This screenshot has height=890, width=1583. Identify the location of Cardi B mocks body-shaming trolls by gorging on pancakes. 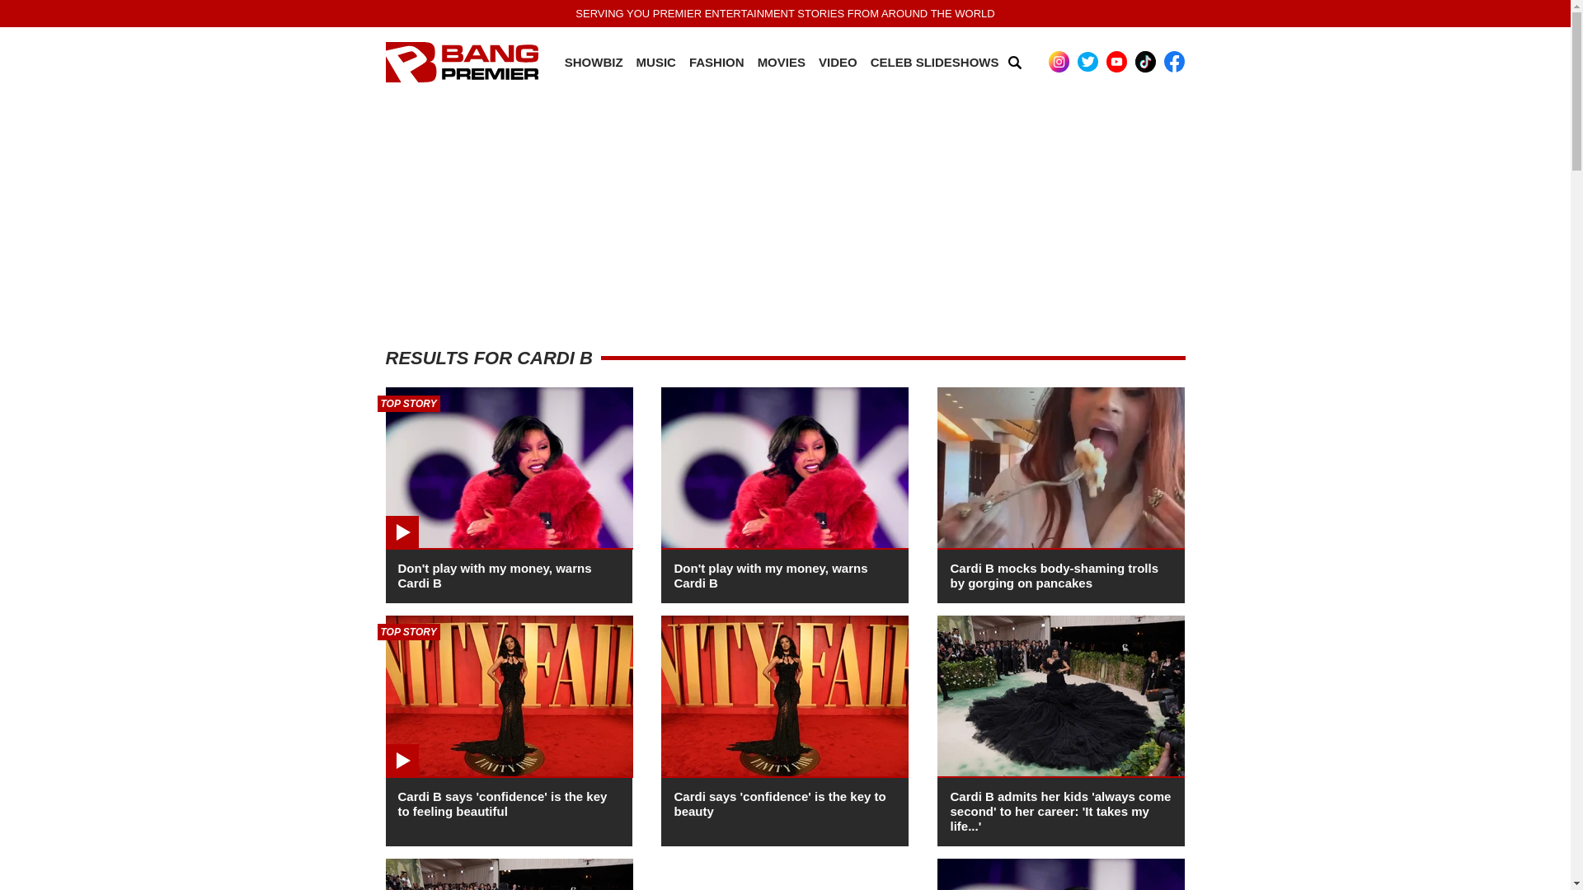
(1054, 575).